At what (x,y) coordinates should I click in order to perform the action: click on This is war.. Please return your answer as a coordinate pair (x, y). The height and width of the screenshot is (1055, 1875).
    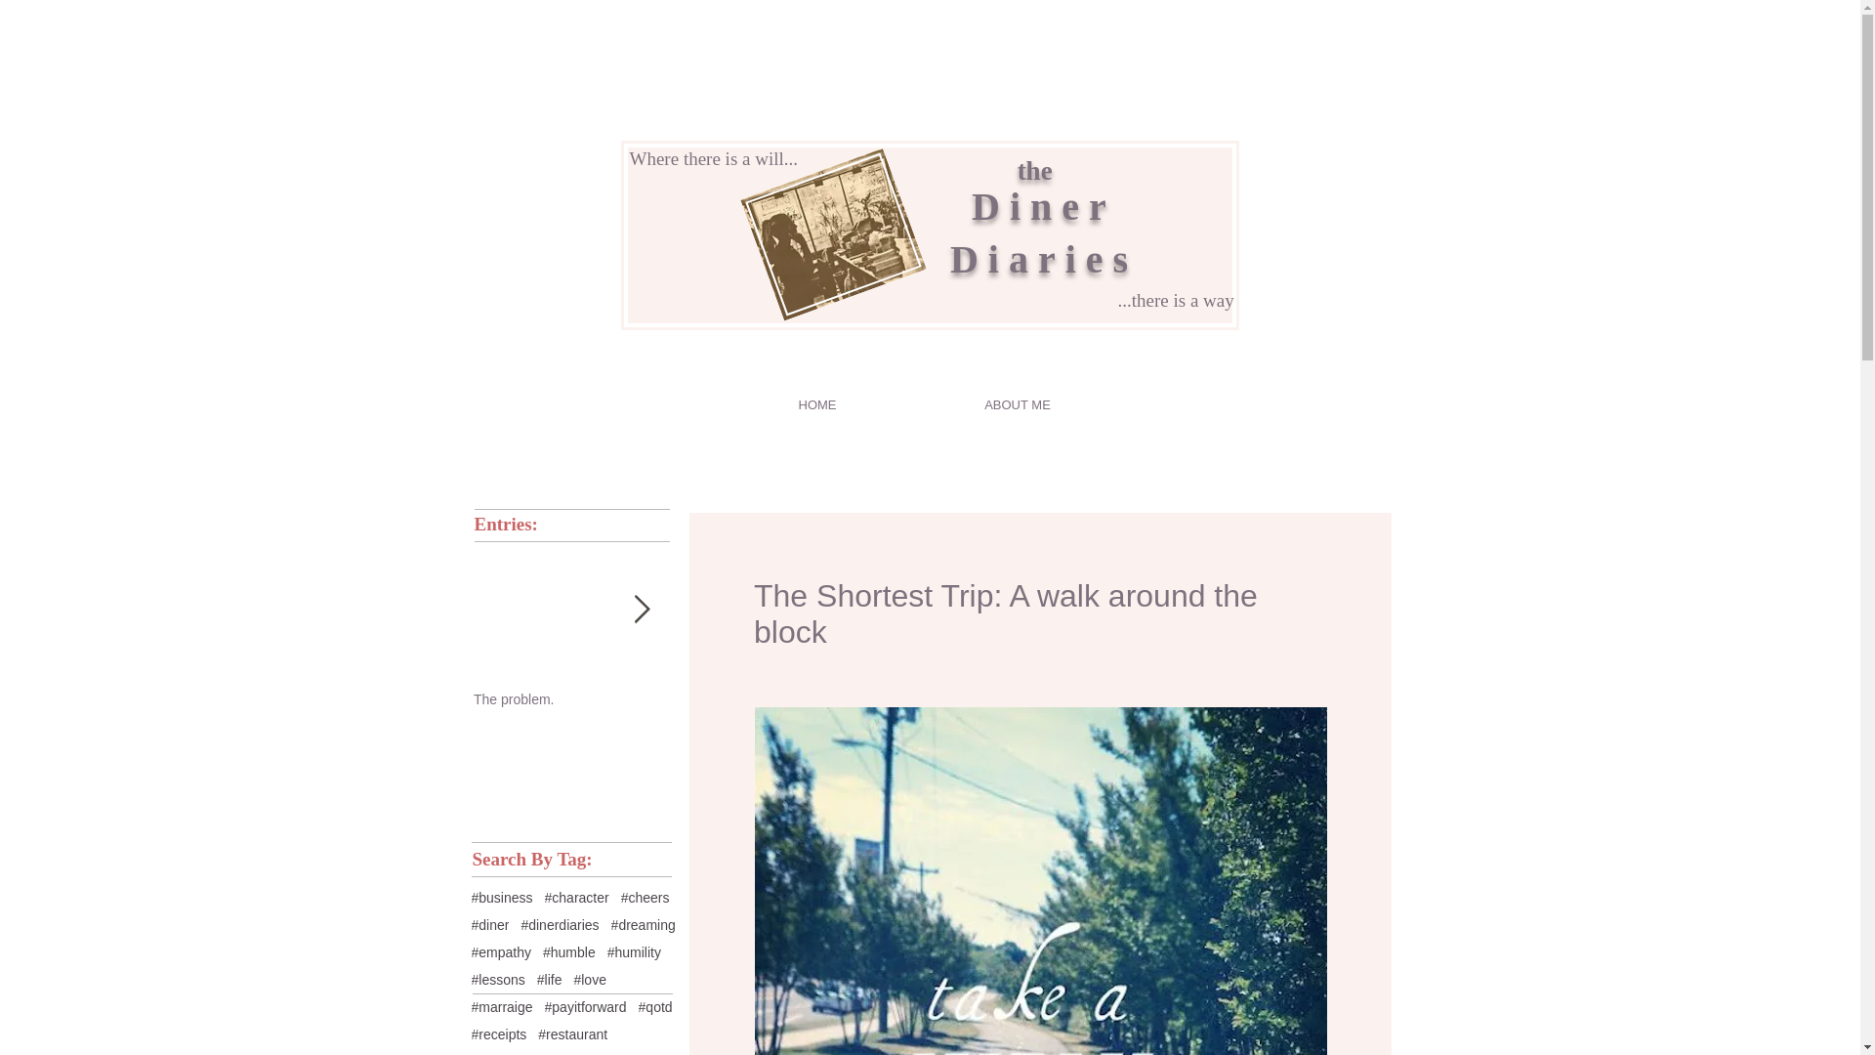
    Looking at the image, I should click on (1373, 699).